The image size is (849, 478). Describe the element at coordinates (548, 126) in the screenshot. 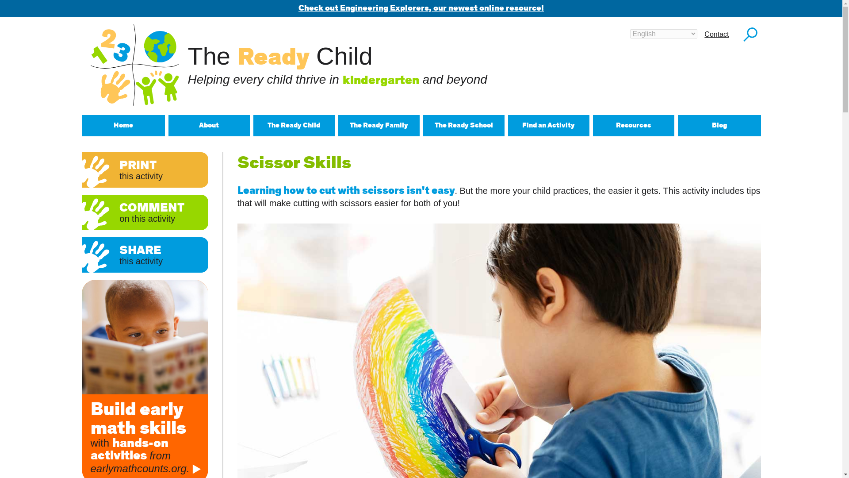

I see `Find an Activity` at that location.